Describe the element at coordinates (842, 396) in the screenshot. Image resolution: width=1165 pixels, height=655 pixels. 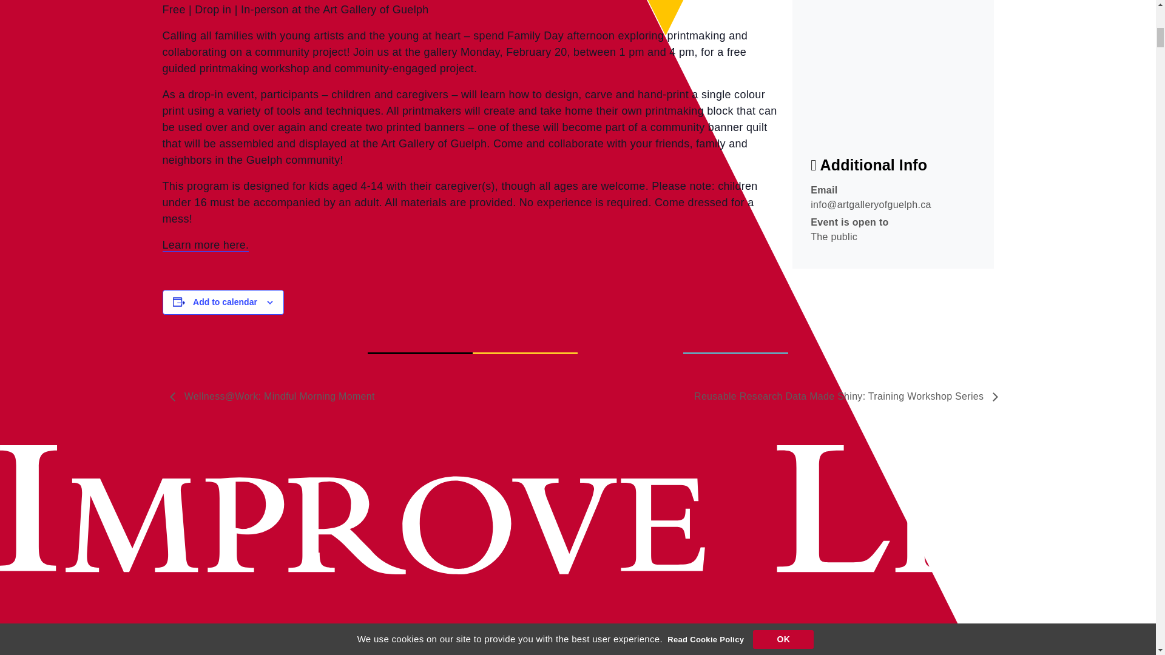
I see `Reusable Research Data Made Shiny: Training Workshop Series` at that location.